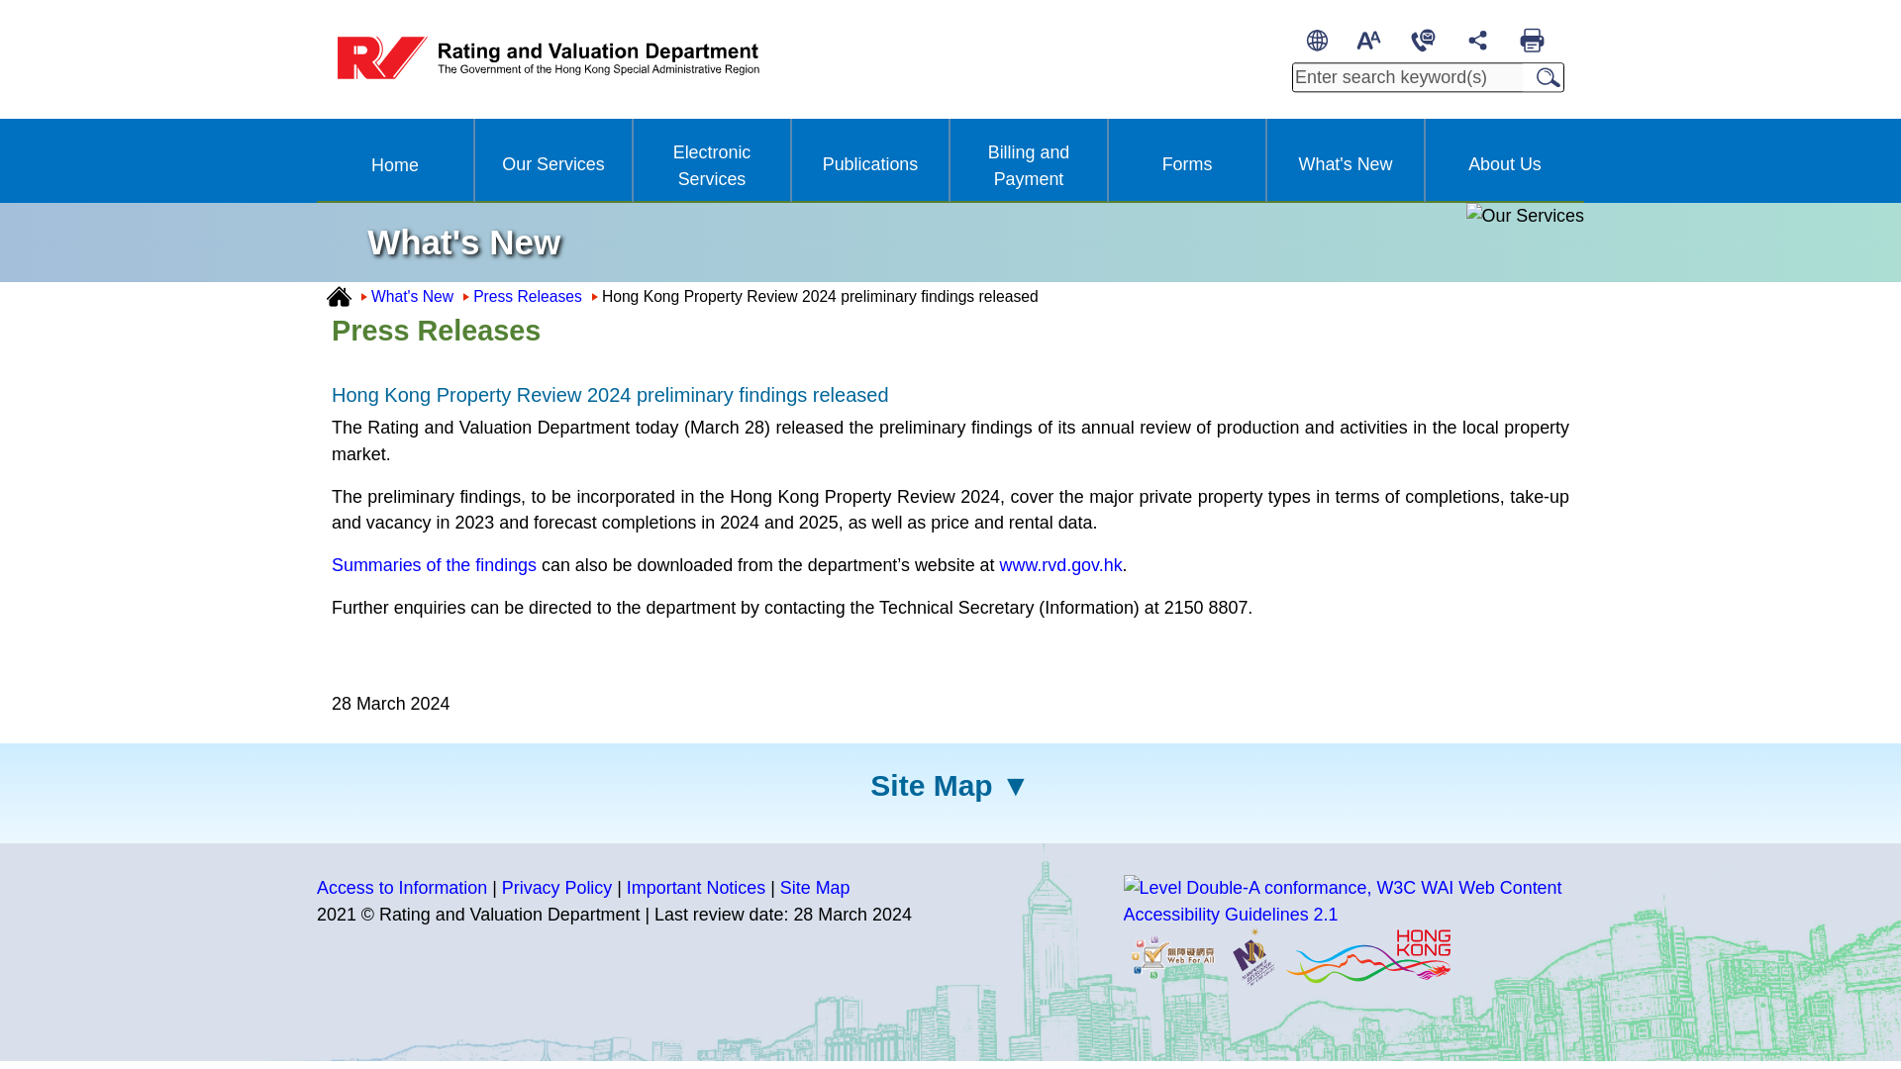  Describe the element at coordinates (1368, 40) in the screenshot. I see `Font Size` at that location.